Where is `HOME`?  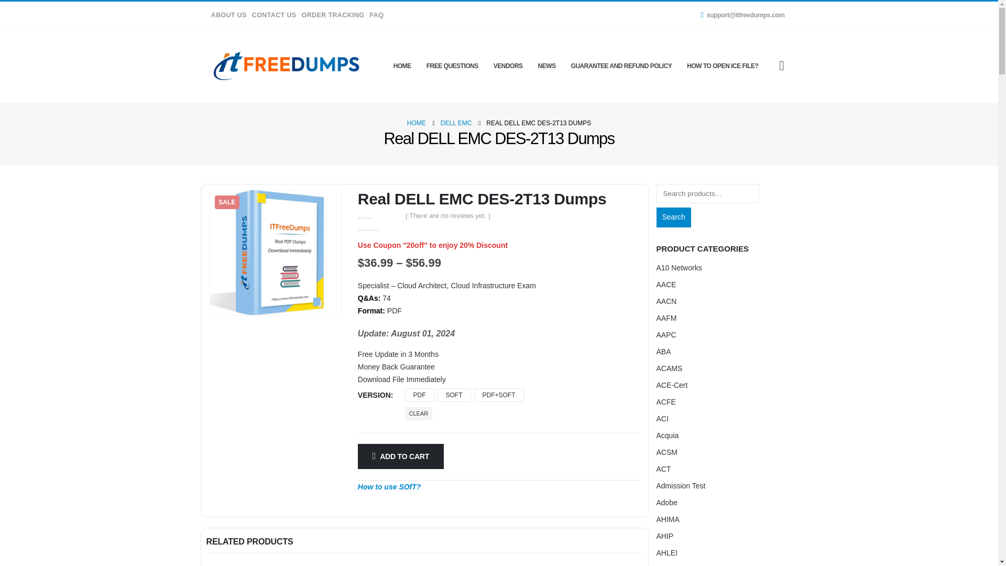
HOME is located at coordinates (416, 123).